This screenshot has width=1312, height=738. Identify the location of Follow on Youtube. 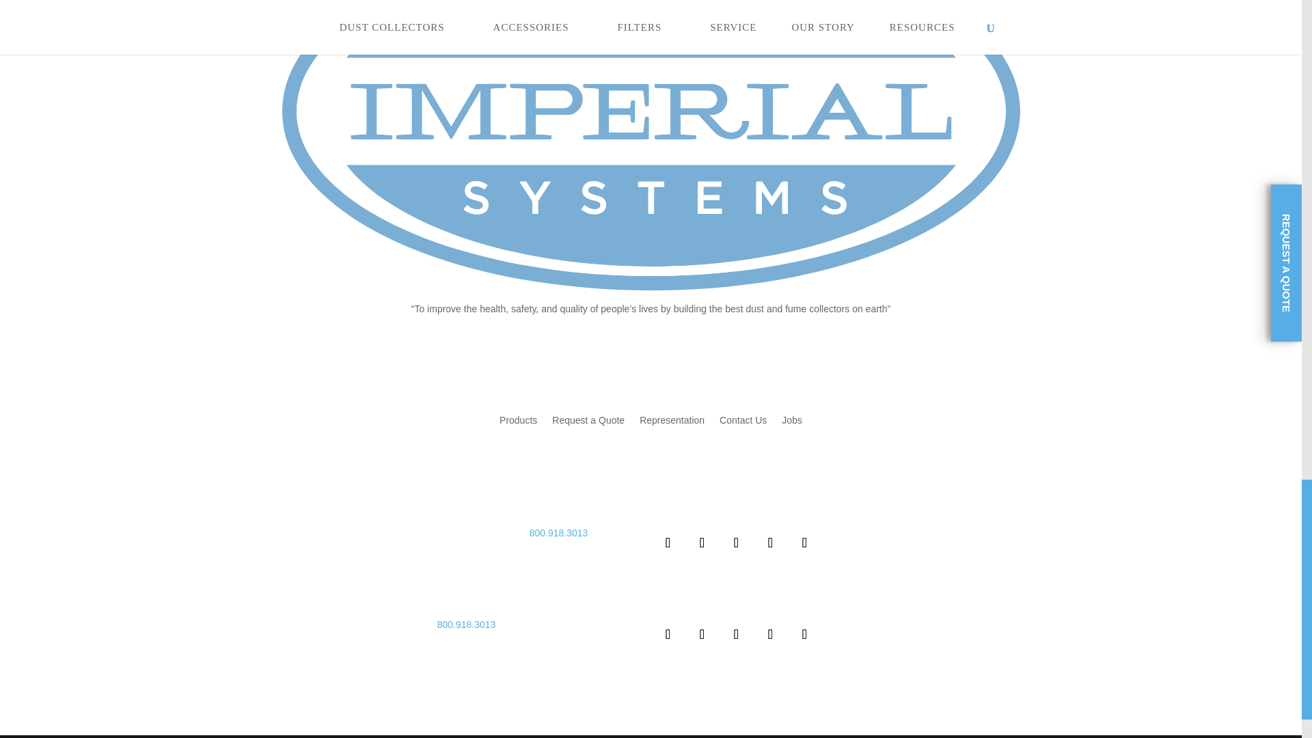
(770, 542).